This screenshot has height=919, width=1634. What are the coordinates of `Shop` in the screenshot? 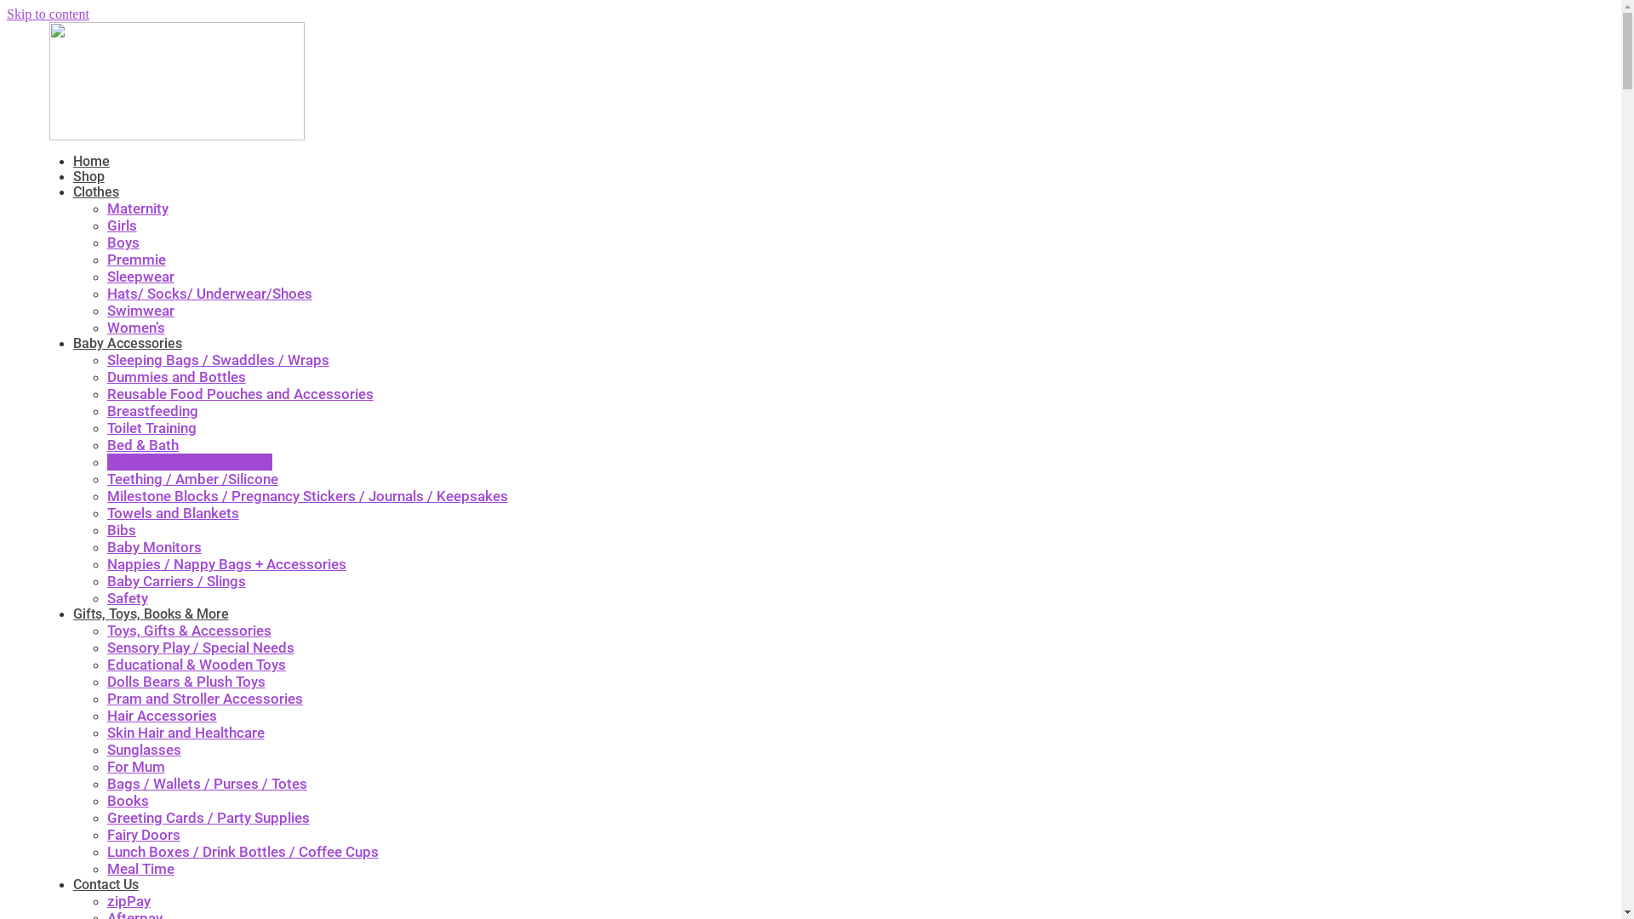 It's located at (89, 177).